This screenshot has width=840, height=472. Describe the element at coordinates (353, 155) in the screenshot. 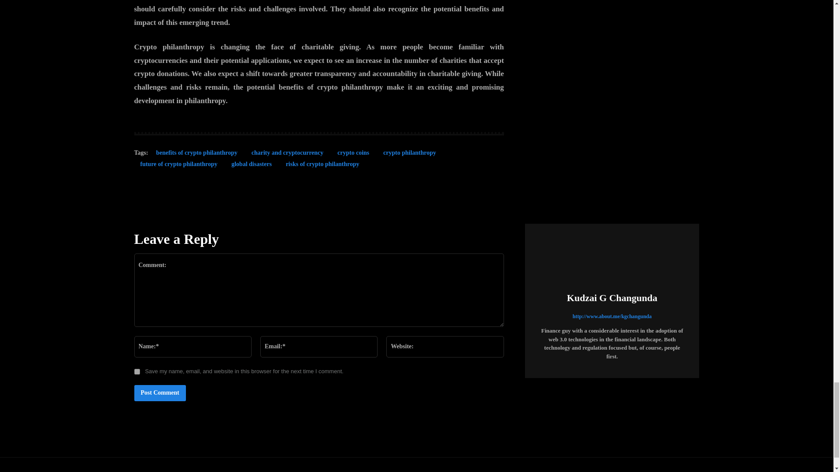

I see `crypto coins` at that location.